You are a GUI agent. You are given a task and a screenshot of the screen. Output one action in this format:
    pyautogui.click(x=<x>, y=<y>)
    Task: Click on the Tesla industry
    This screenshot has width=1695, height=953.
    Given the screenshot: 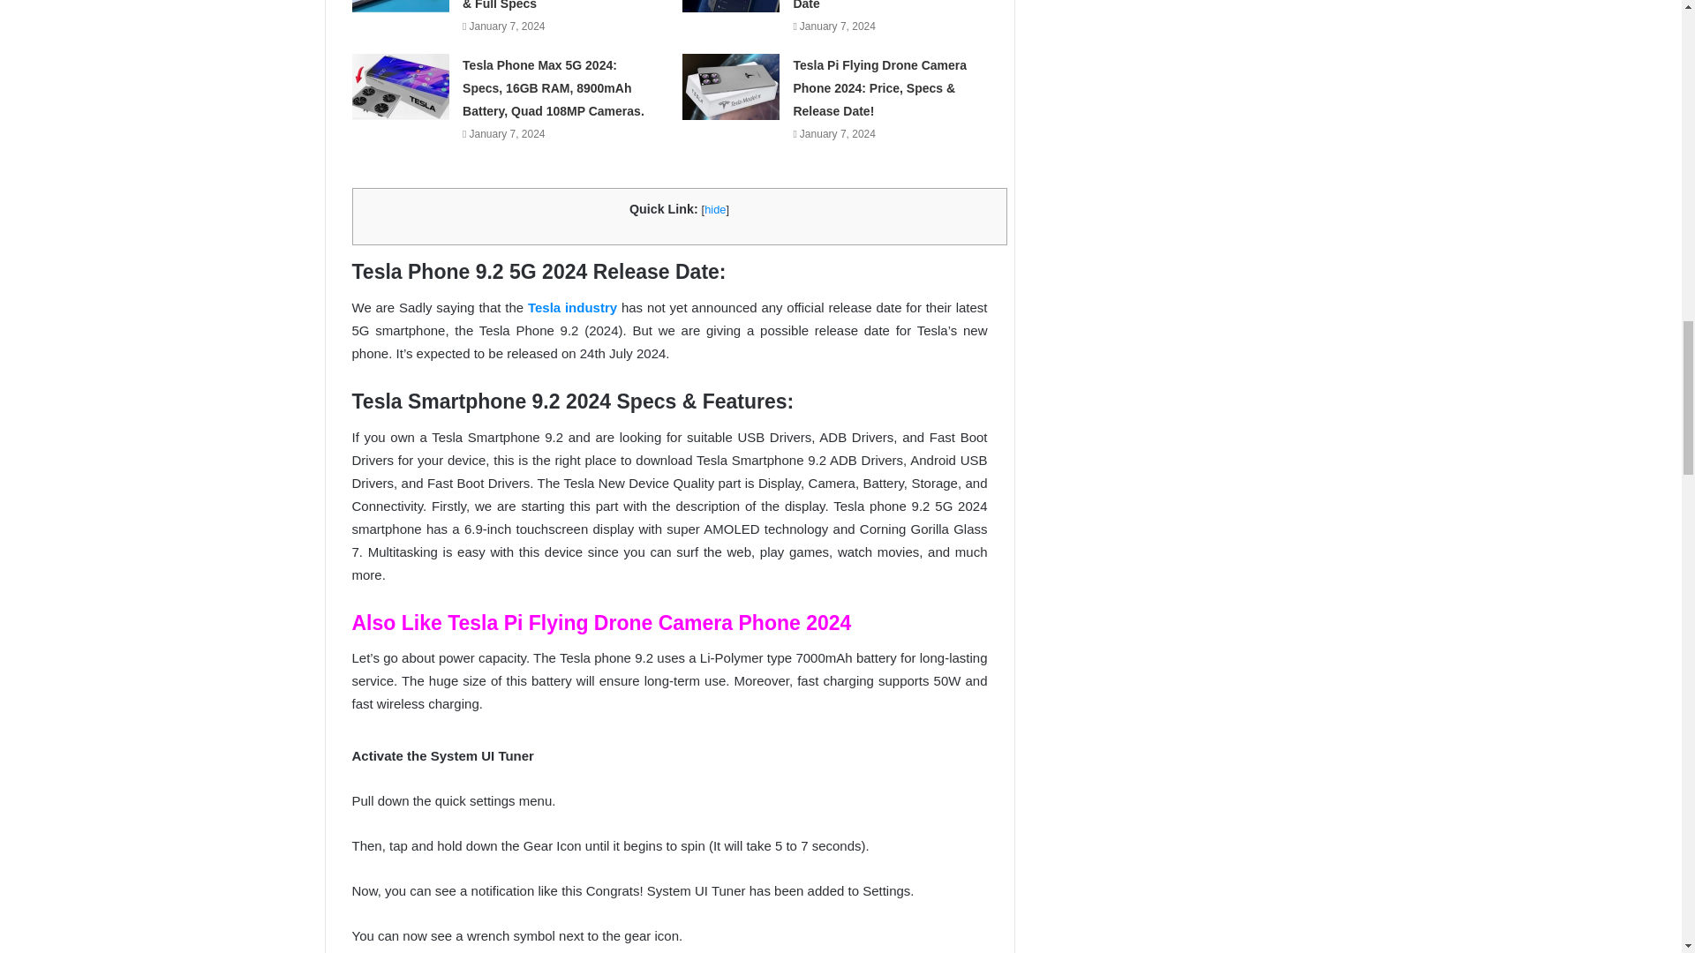 What is the action you would take?
    pyautogui.click(x=572, y=307)
    